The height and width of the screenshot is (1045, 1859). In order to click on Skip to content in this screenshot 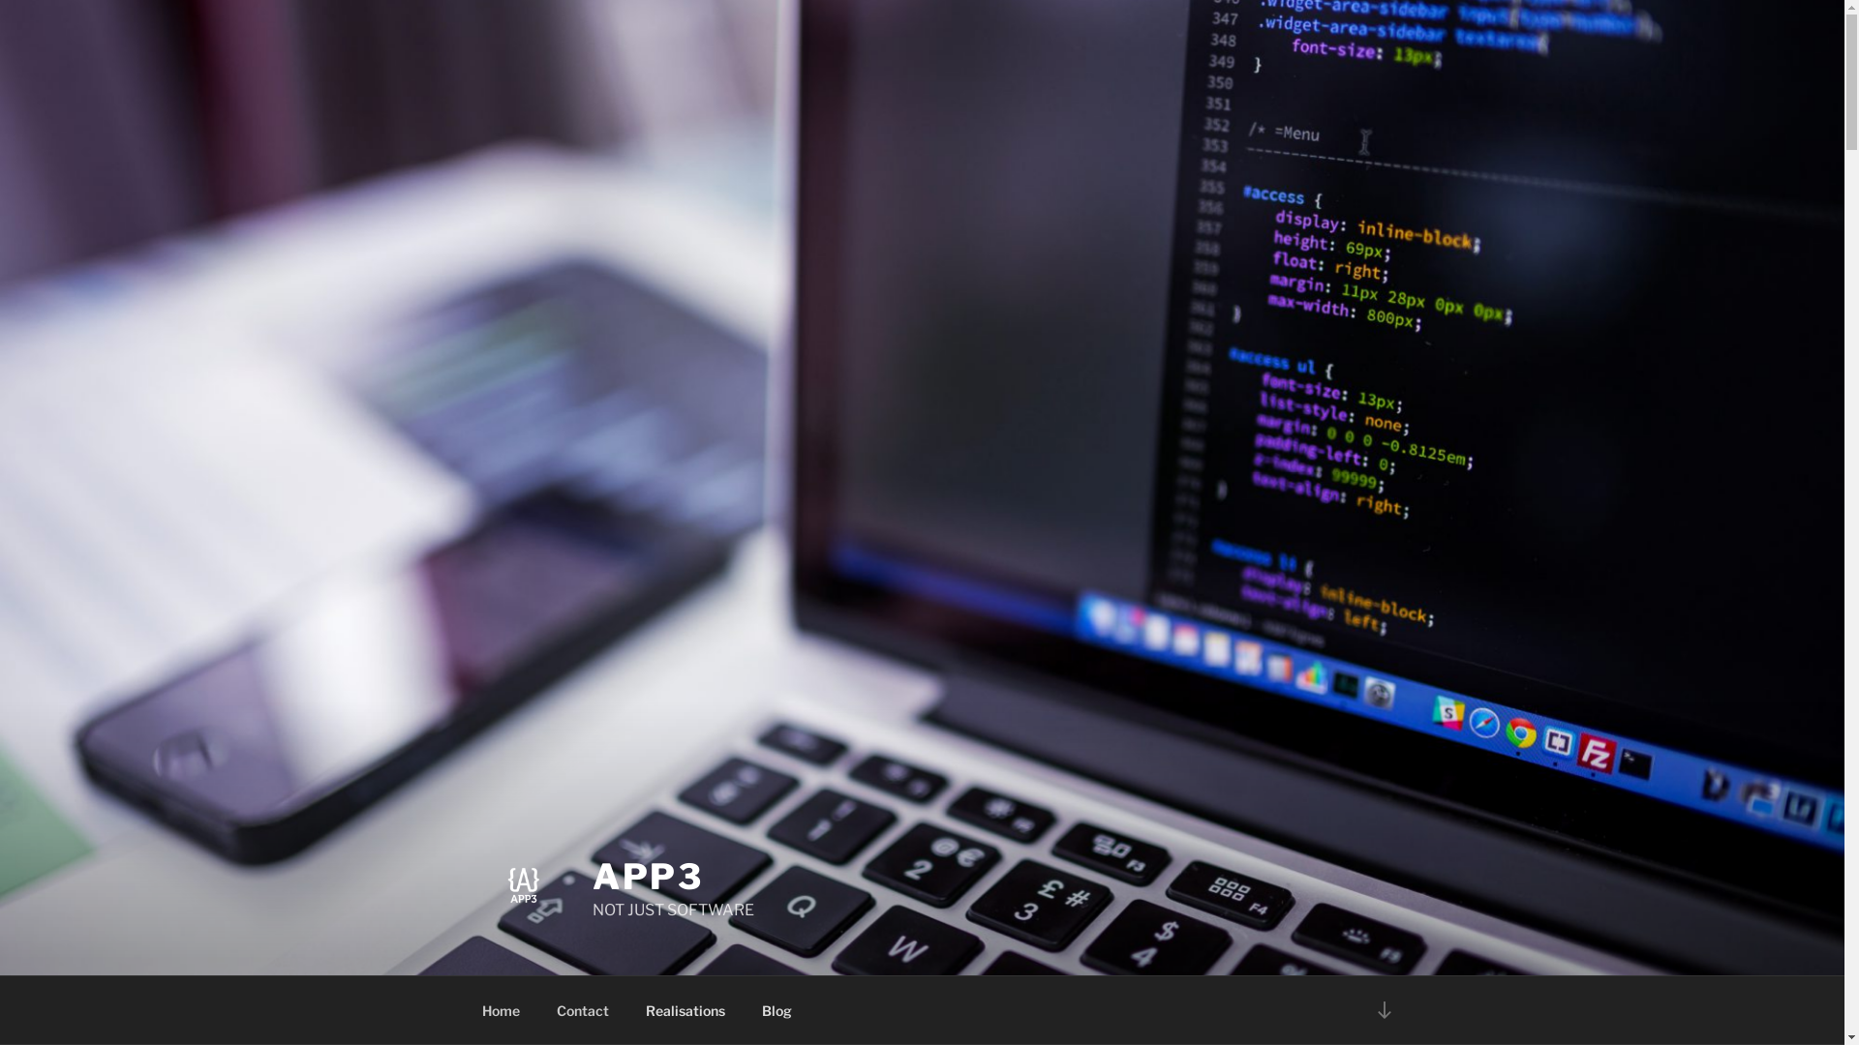, I will do `click(0, 0)`.